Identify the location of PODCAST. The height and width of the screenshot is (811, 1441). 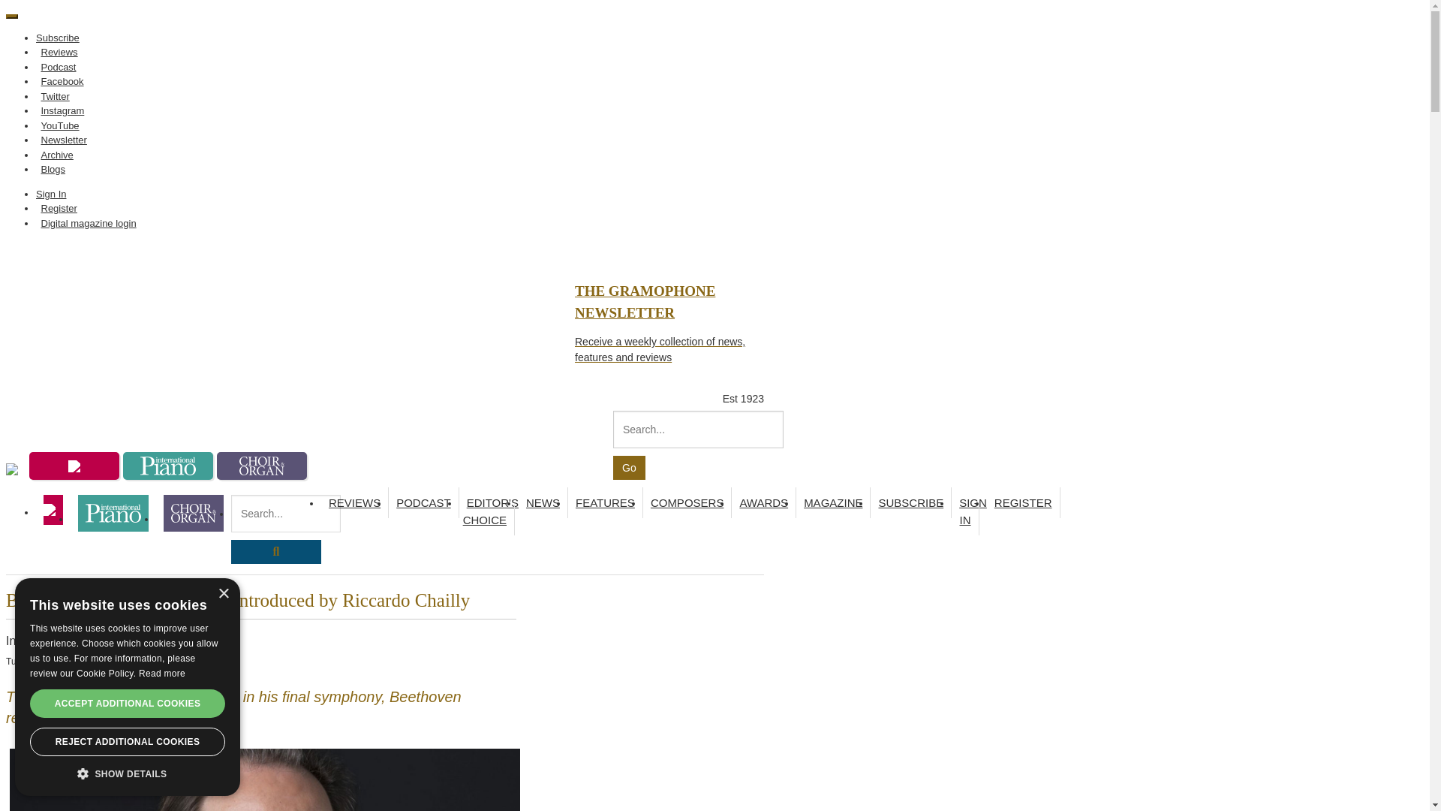
(424, 503).